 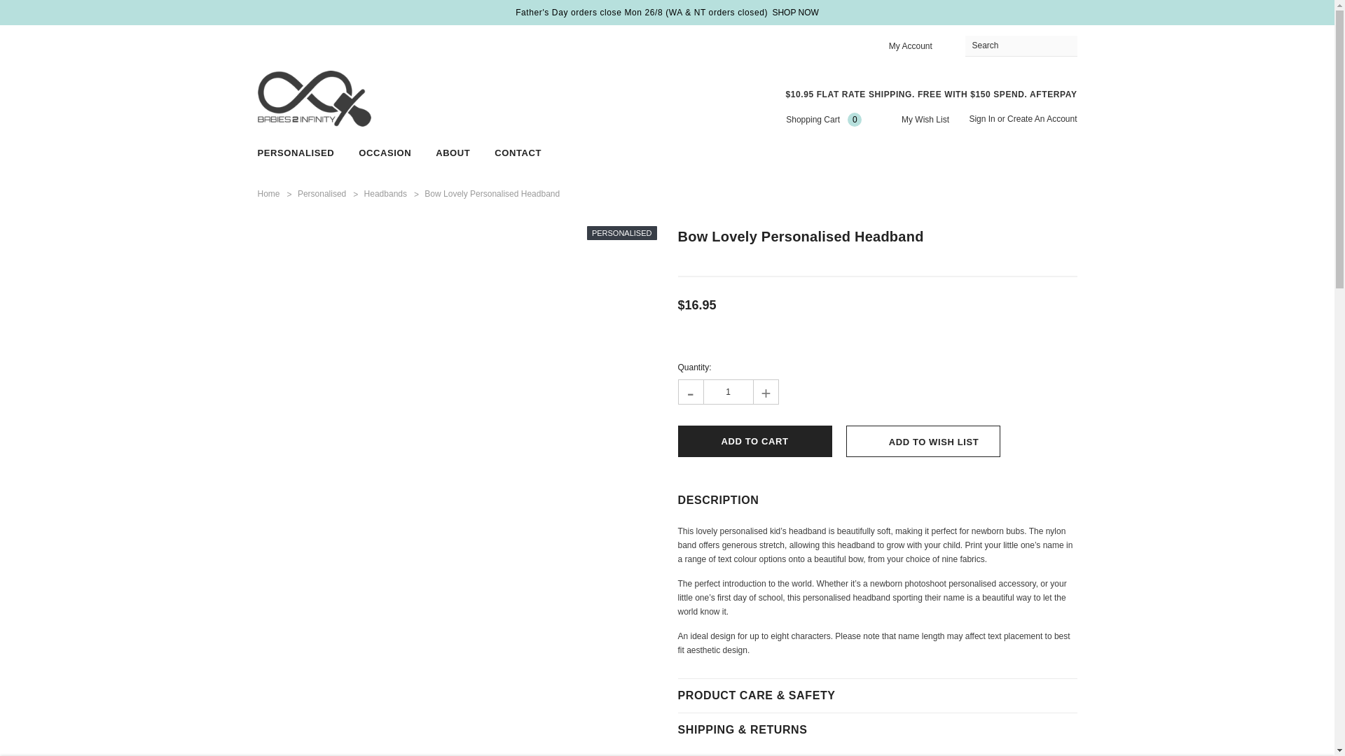 I want to click on Babies 2 Infinity, so click(x=314, y=99).